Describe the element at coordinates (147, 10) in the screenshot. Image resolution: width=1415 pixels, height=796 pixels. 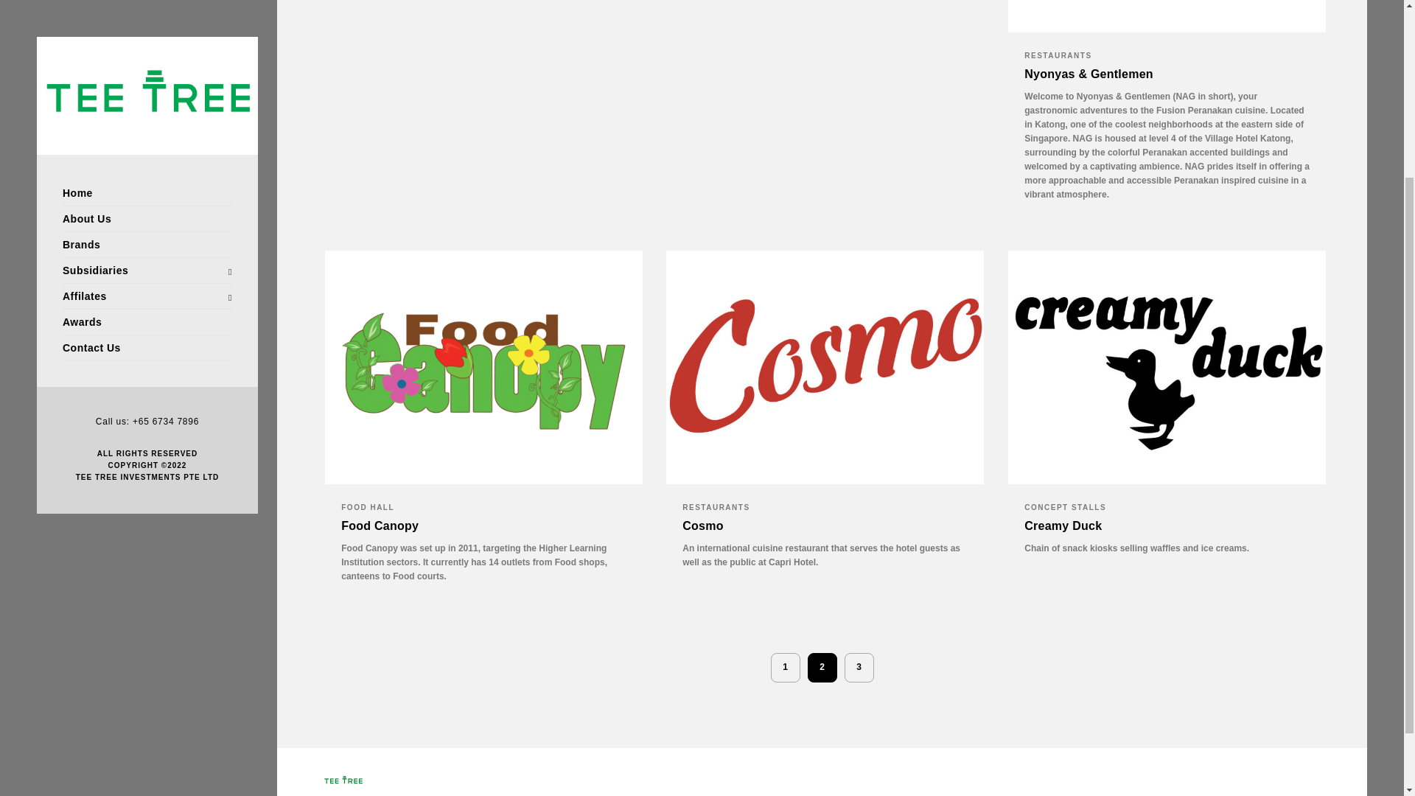
I see `Brands` at that location.